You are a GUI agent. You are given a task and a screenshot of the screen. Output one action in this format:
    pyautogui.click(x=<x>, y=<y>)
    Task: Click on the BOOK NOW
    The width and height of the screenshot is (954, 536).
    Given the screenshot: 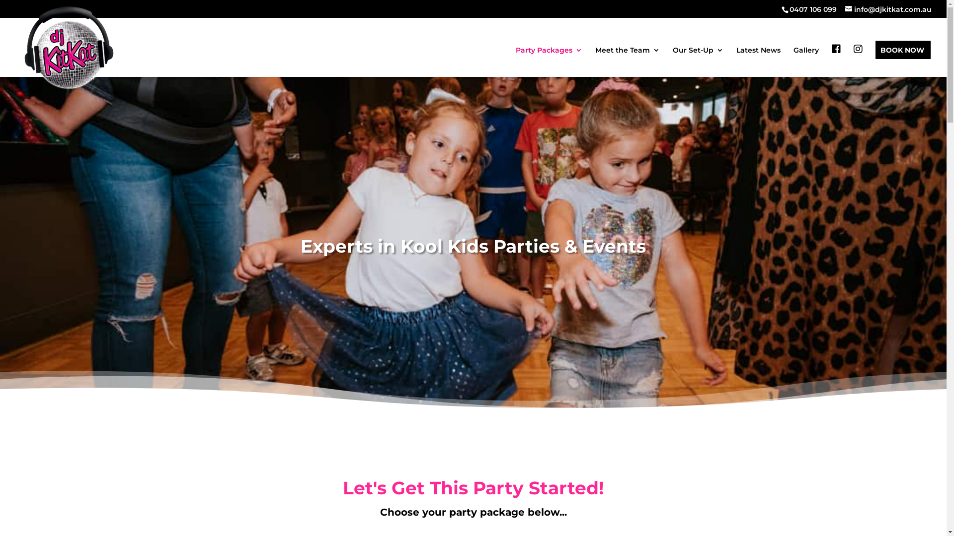 What is the action you would take?
    pyautogui.click(x=902, y=62)
    